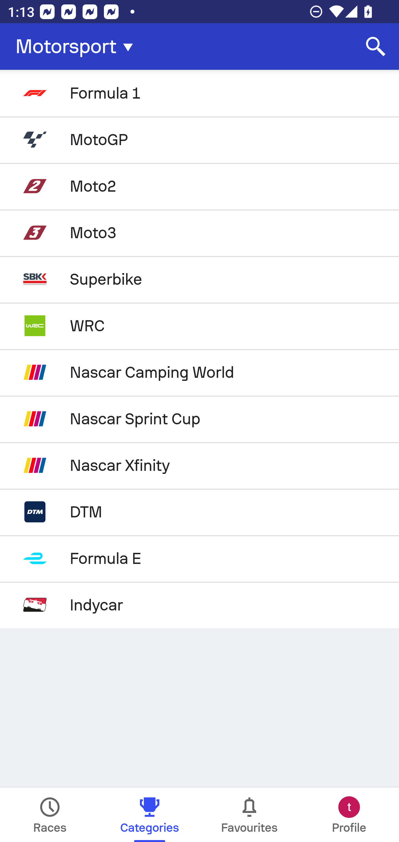 The width and height of the screenshot is (399, 842). What do you see at coordinates (199, 605) in the screenshot?
I see `Indycar` at bounding box center [199, 605].